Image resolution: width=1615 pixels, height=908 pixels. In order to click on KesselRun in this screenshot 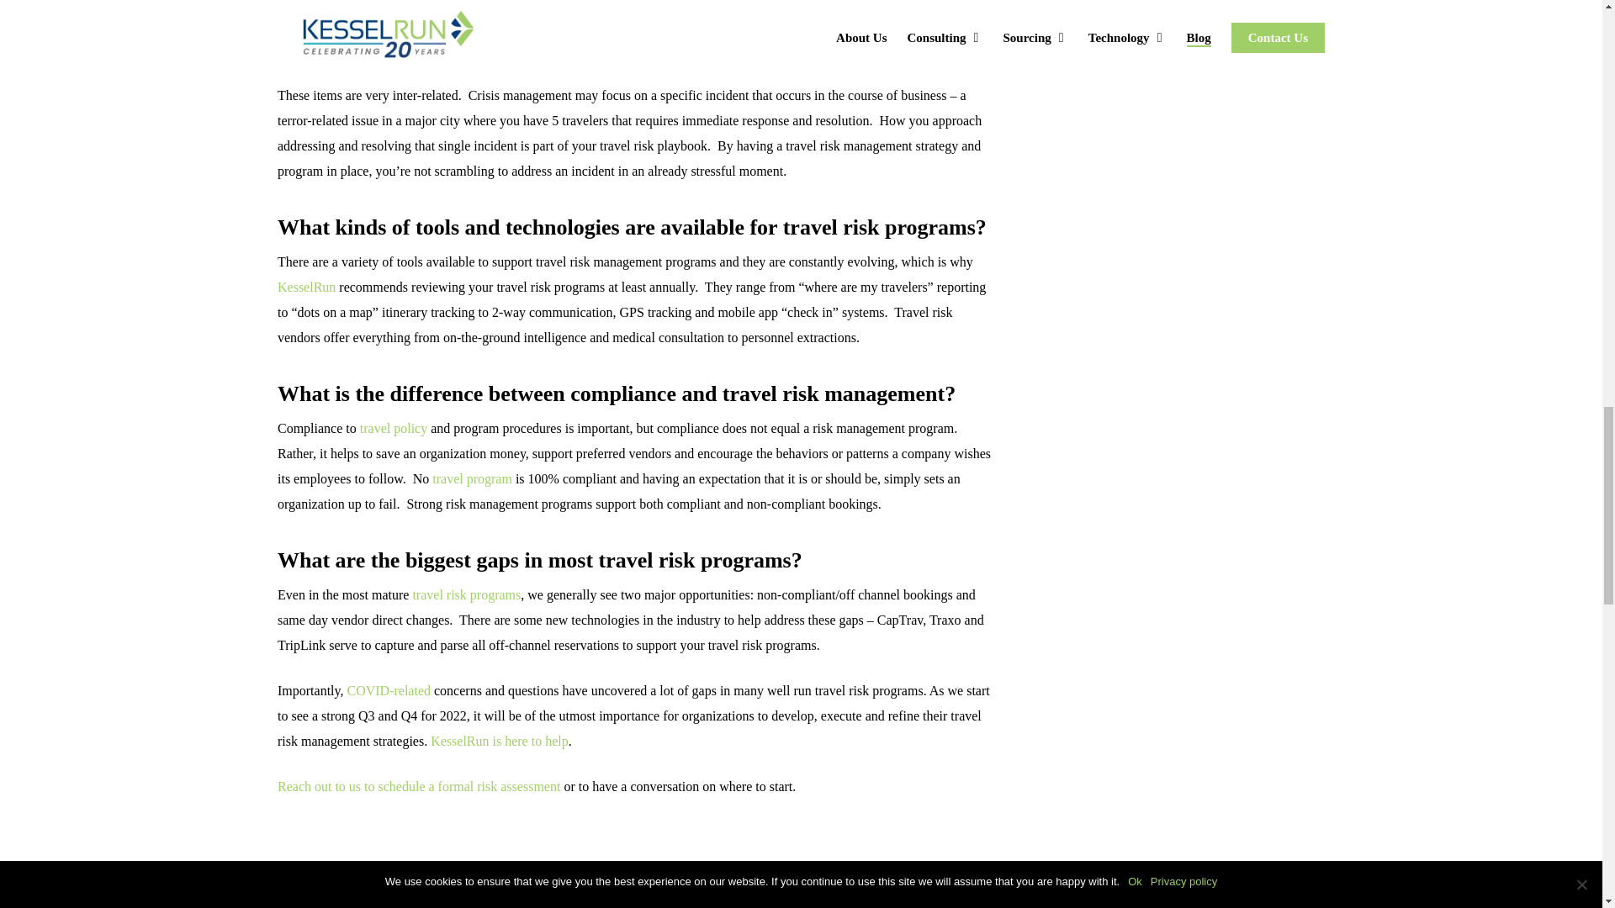, I will do `click(306, 286)`.